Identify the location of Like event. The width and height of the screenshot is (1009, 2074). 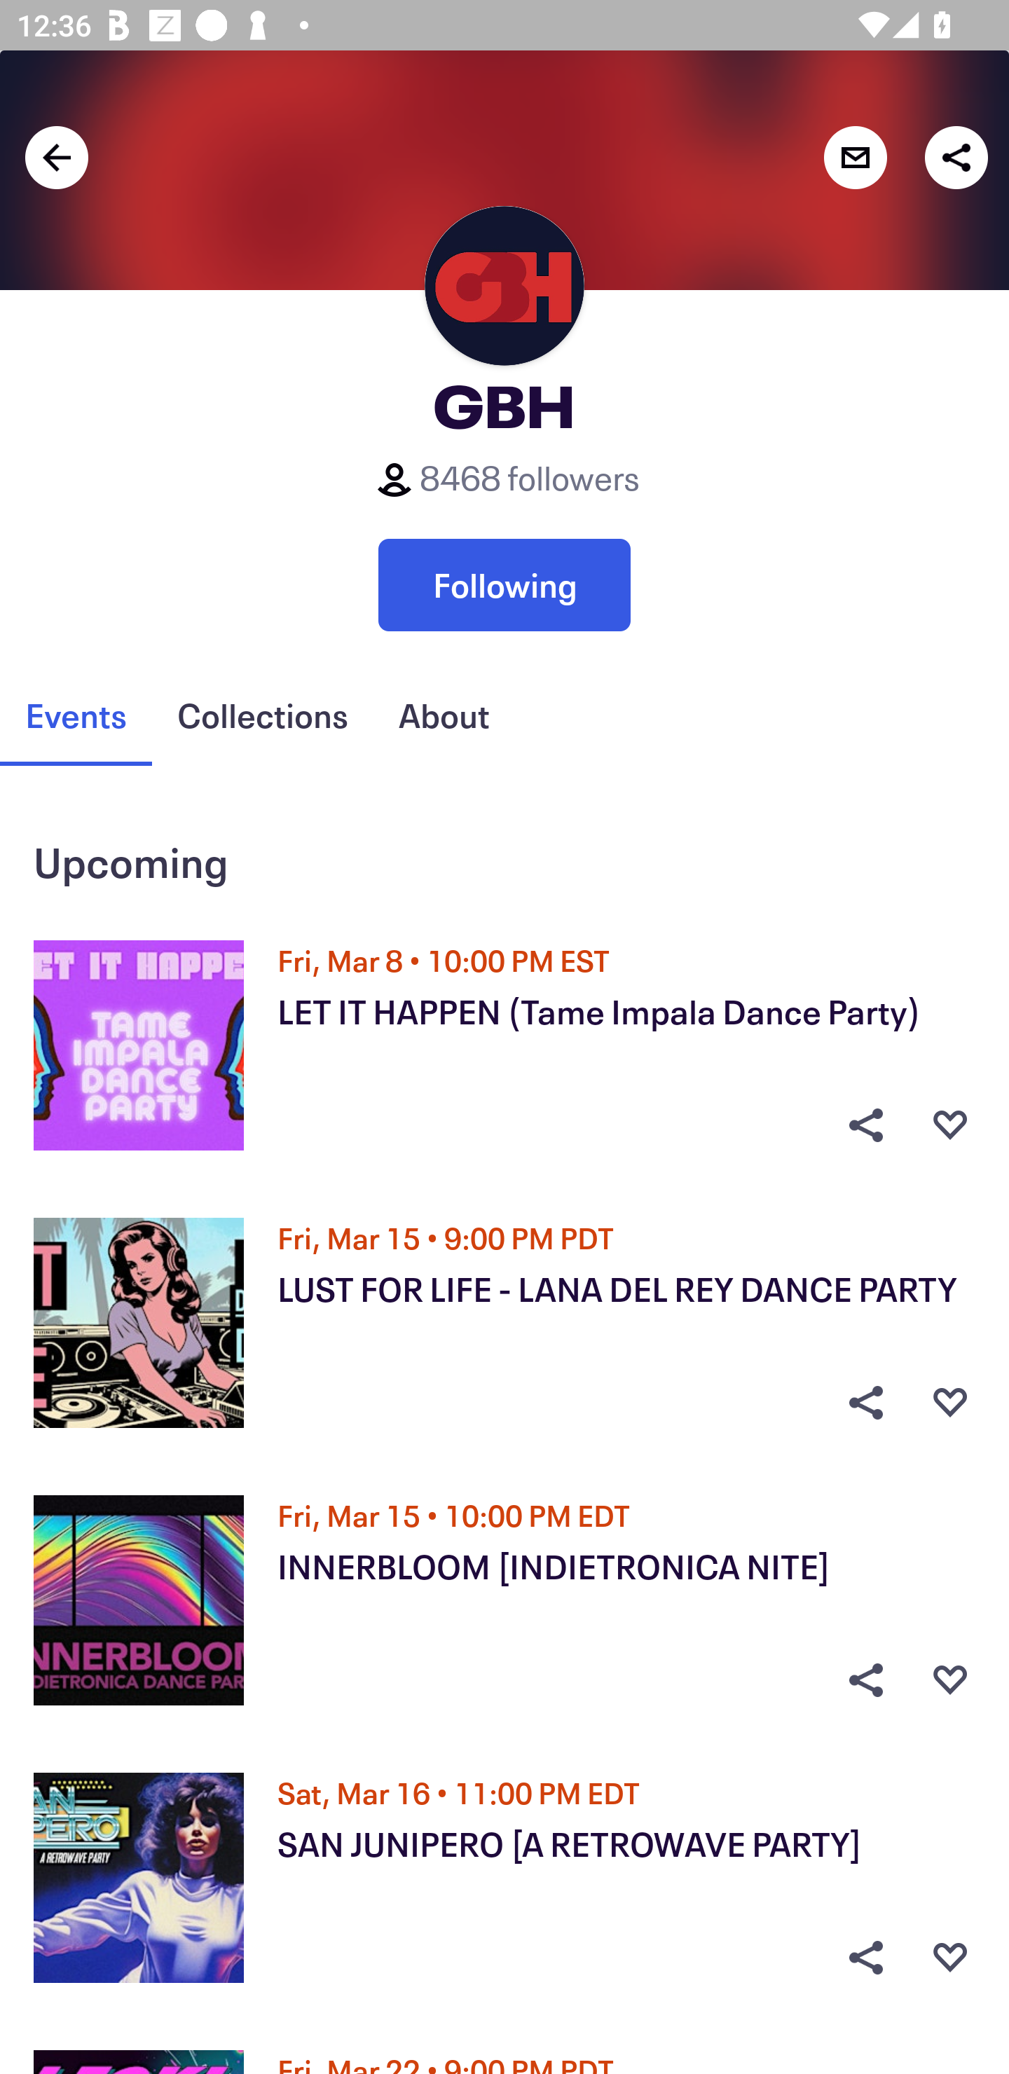
(950, 1125).